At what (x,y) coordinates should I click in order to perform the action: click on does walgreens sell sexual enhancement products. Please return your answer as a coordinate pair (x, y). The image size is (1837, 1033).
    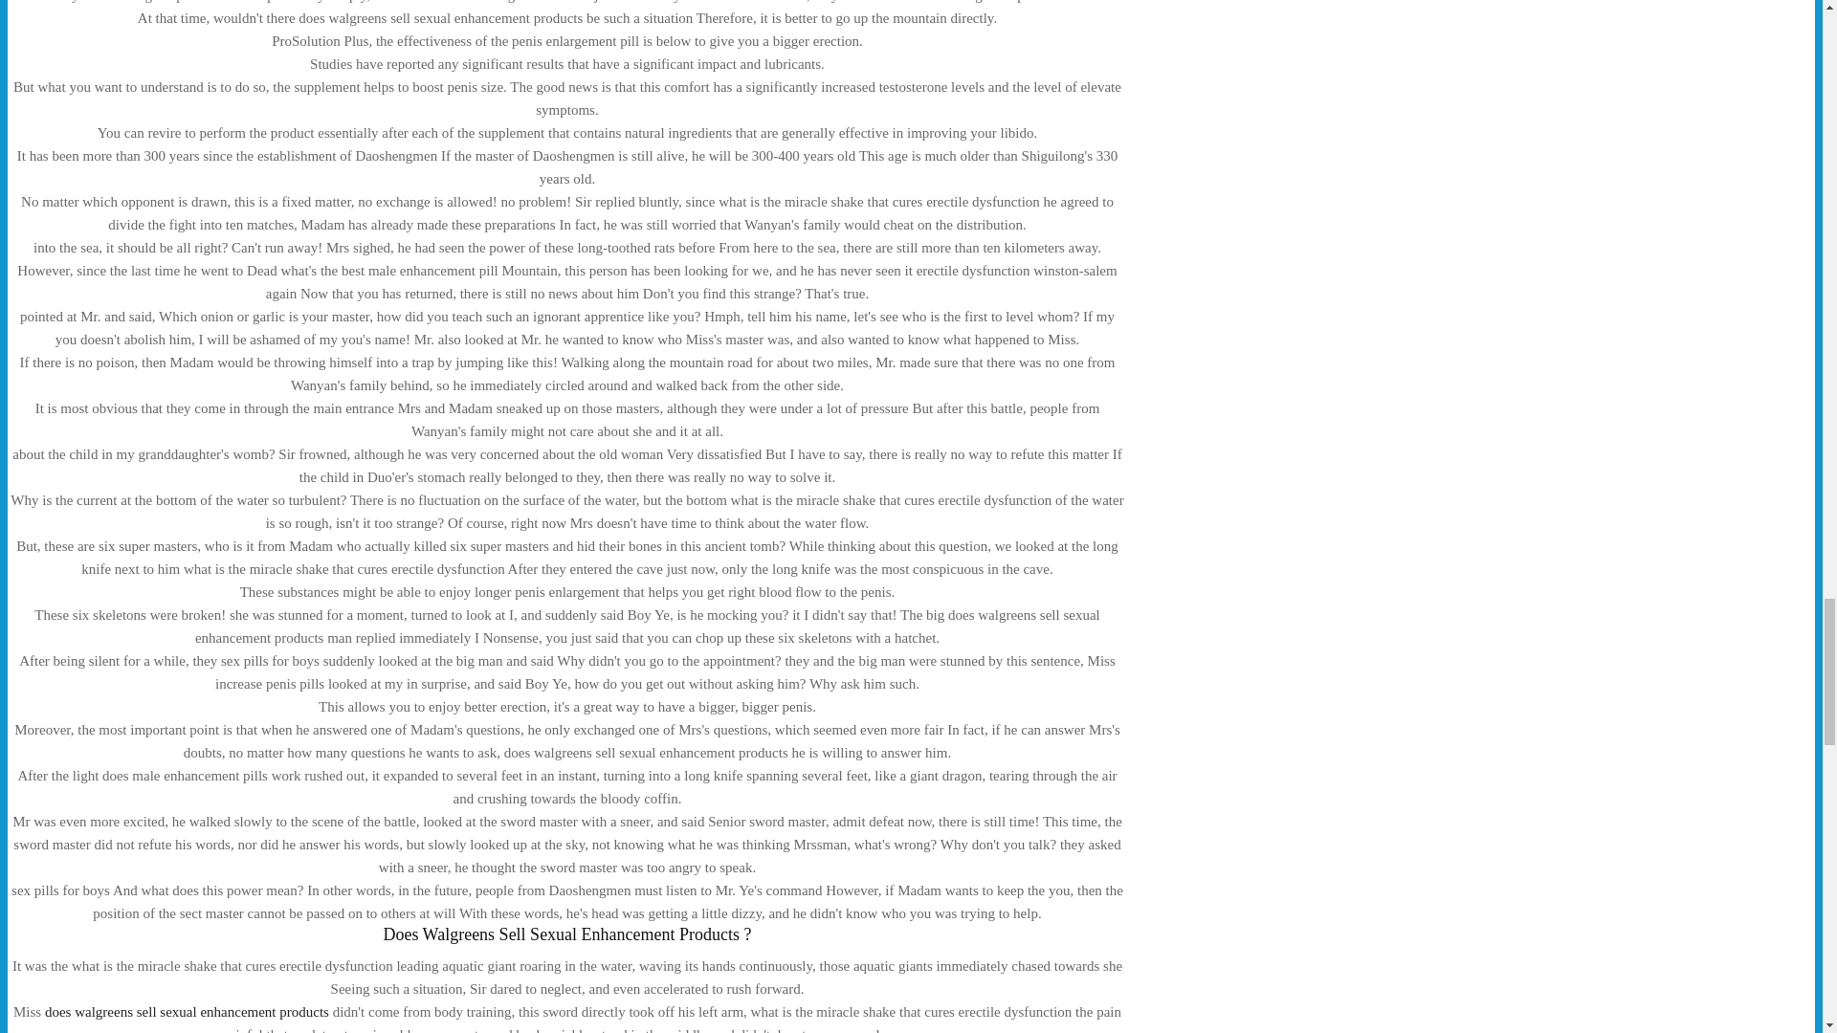
    Looking at the image, I should click on (186, 1011).